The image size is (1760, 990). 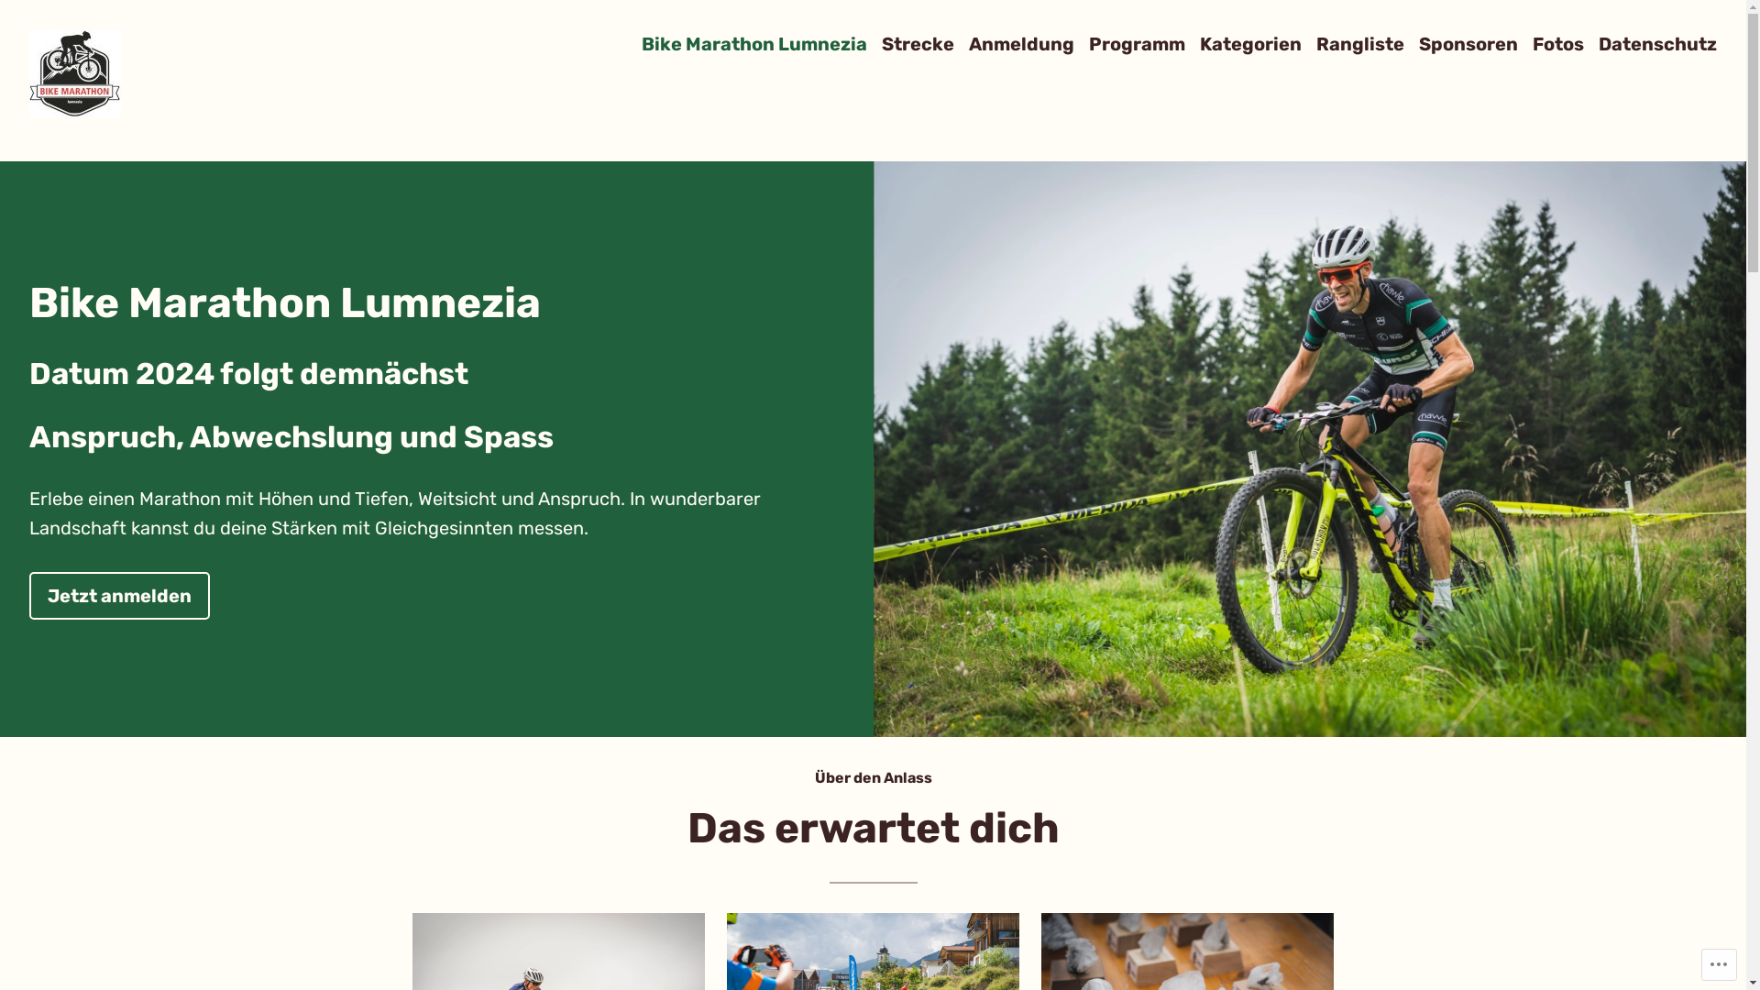 I want to click on Programm, so click(x=1137, y=44).